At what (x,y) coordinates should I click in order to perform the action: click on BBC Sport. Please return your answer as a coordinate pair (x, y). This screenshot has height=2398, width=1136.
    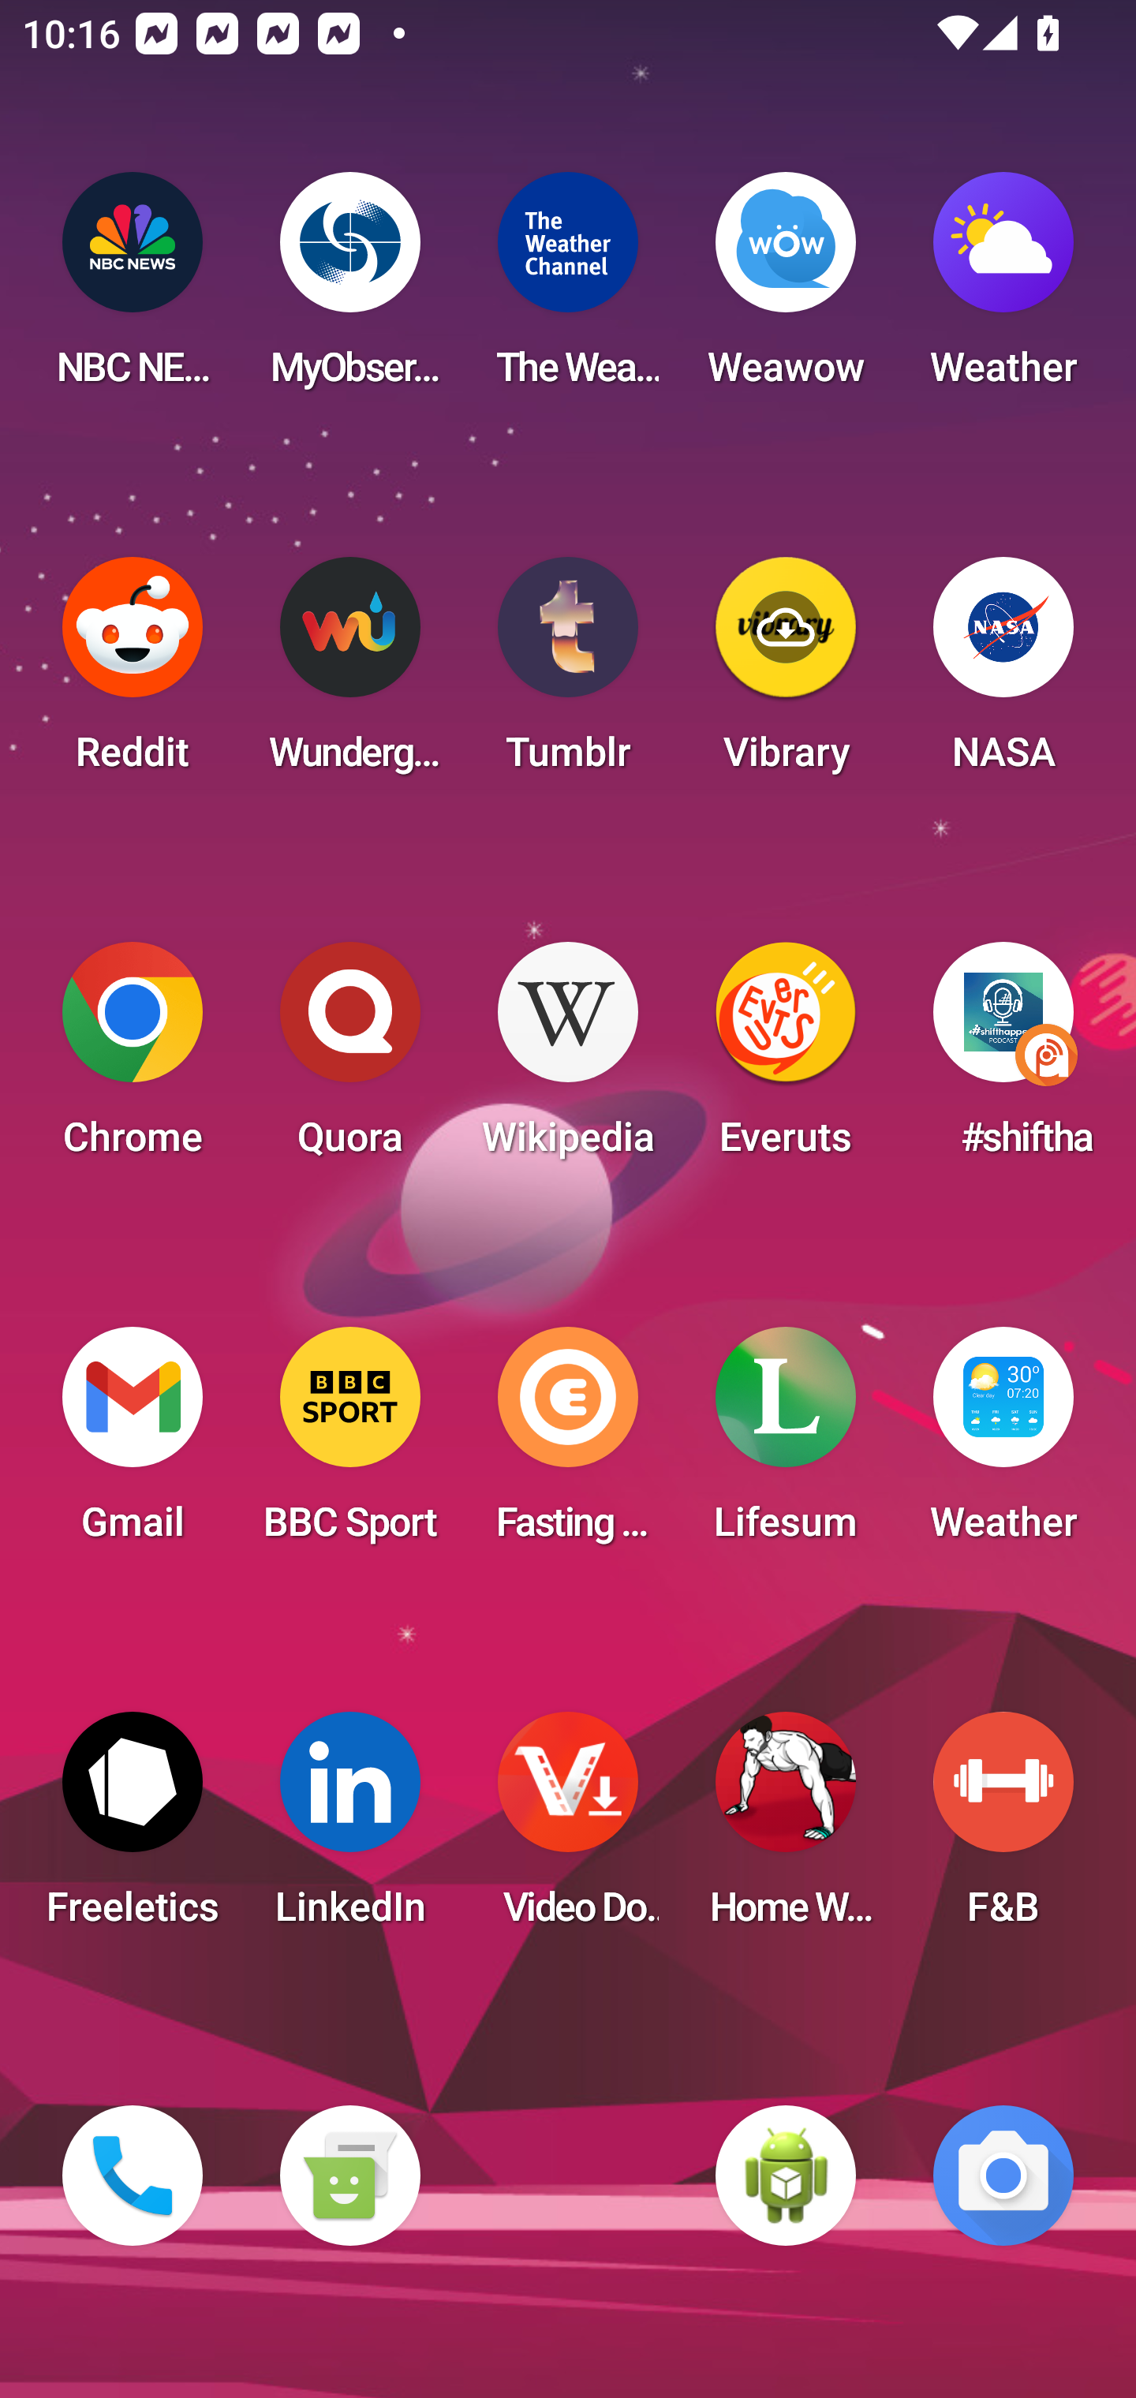
    Looking at the image, I should click on (349, 1444).